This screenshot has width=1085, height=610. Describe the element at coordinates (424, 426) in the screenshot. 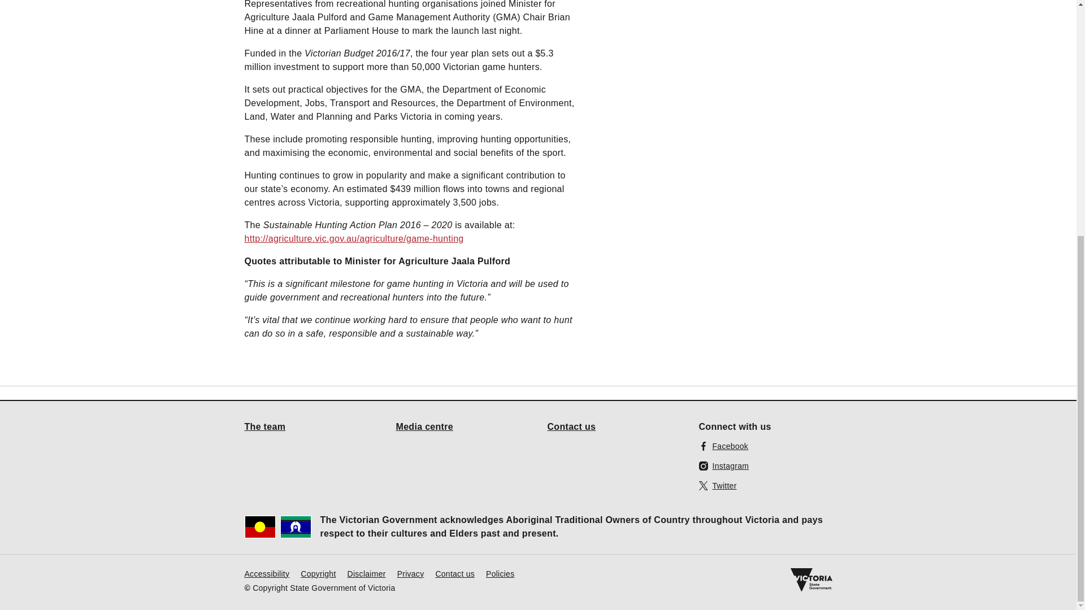

I see `Media centre` at that location.